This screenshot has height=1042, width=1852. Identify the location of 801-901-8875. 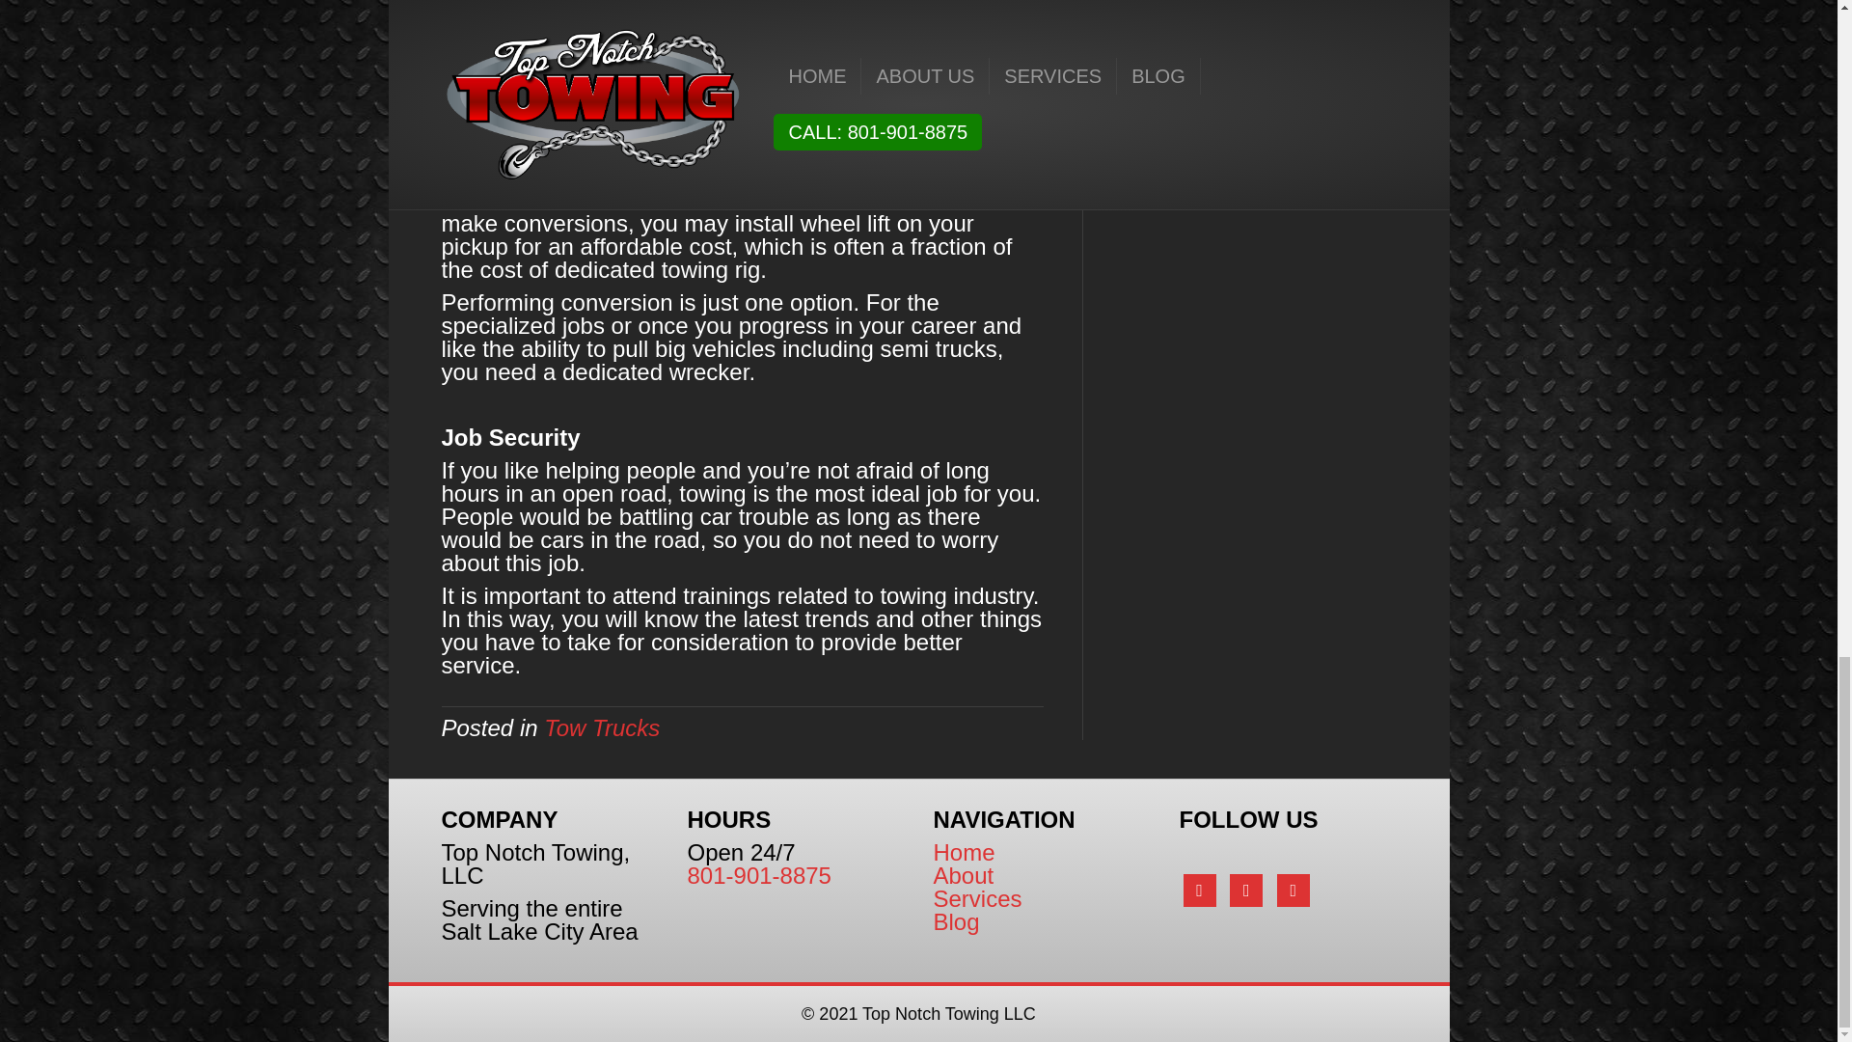
(758, 876).